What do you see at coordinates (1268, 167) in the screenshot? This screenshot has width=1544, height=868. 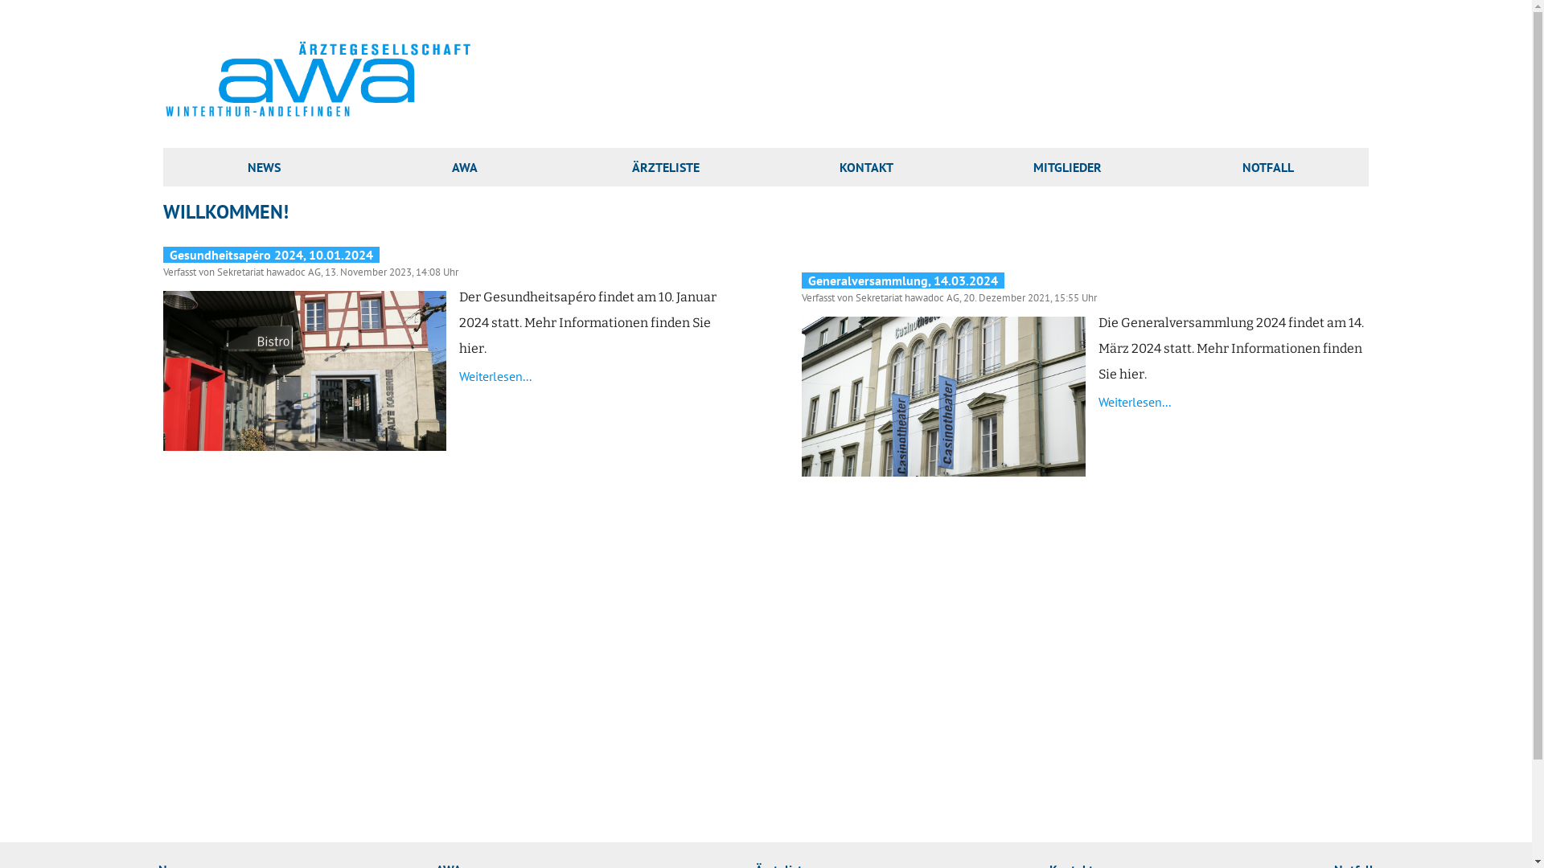 I see `NOTFALL` at bounding box center [1268, 167].